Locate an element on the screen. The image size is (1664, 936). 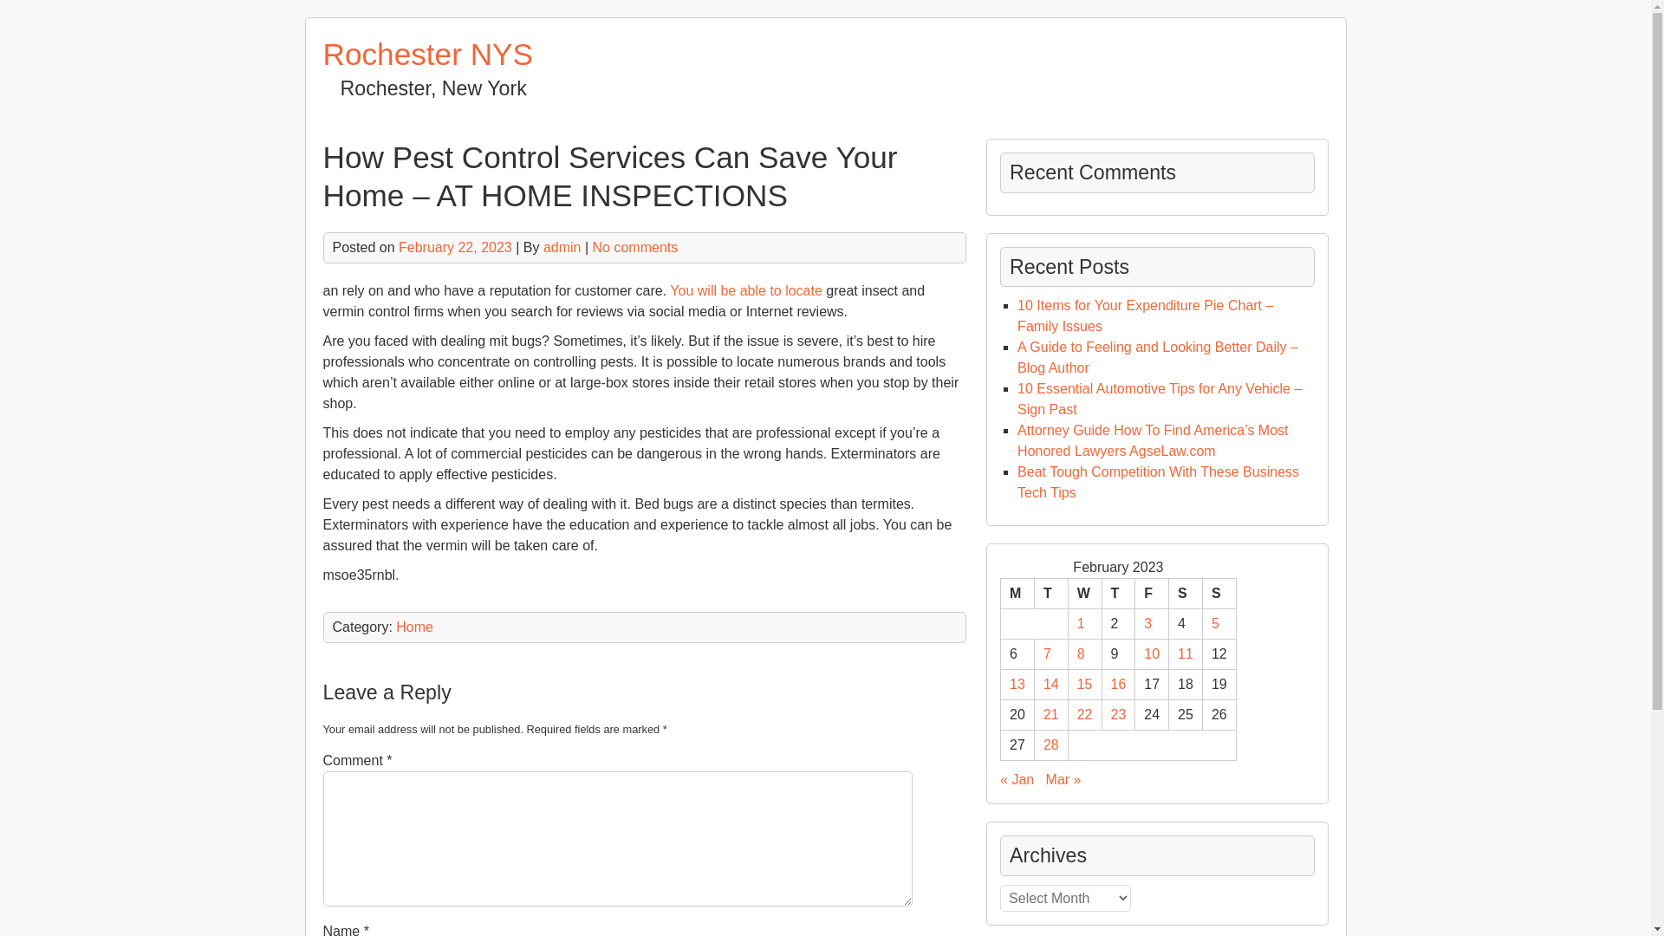
Saturday is located at coordinates (1186, 595).